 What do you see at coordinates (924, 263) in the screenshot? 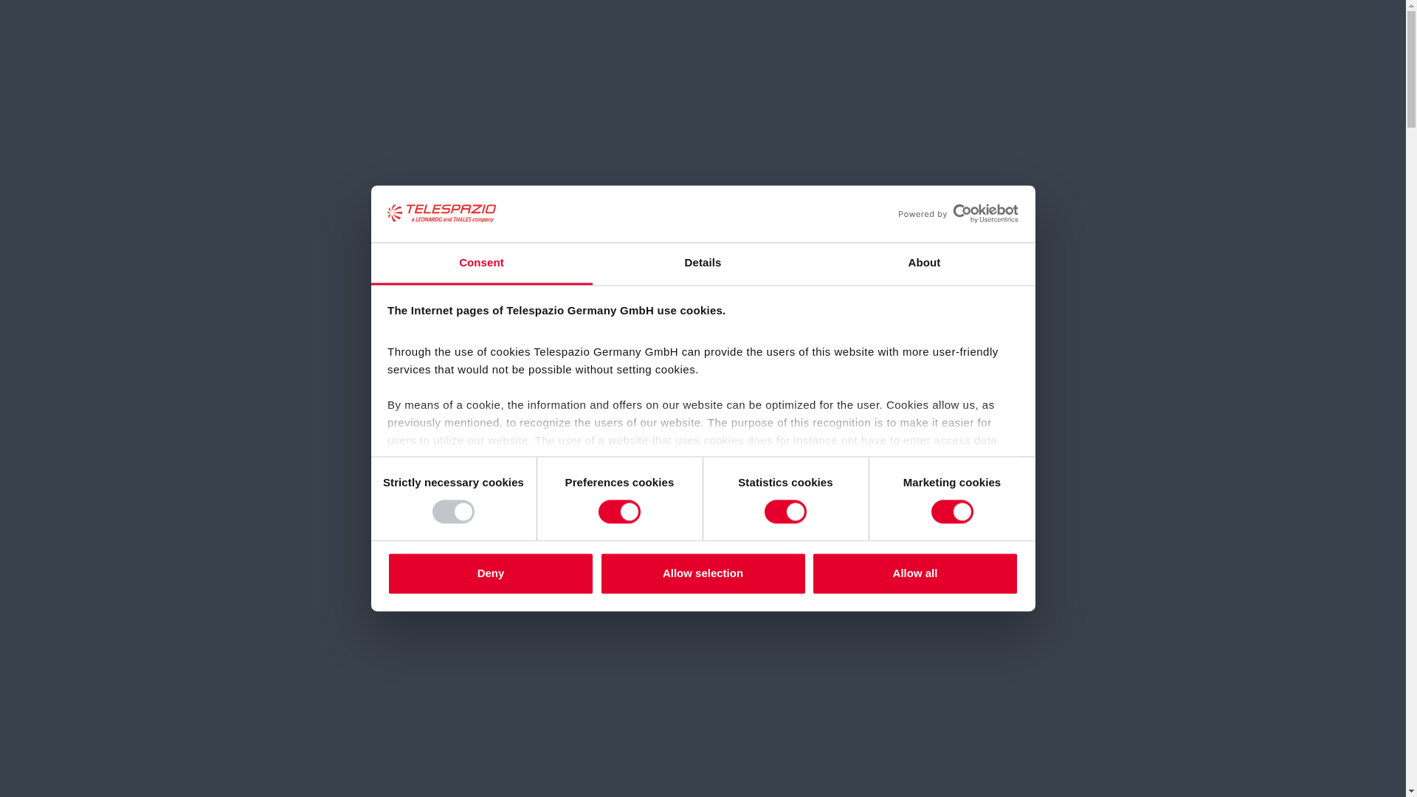
I see `About` at bounding box center [924, 263].